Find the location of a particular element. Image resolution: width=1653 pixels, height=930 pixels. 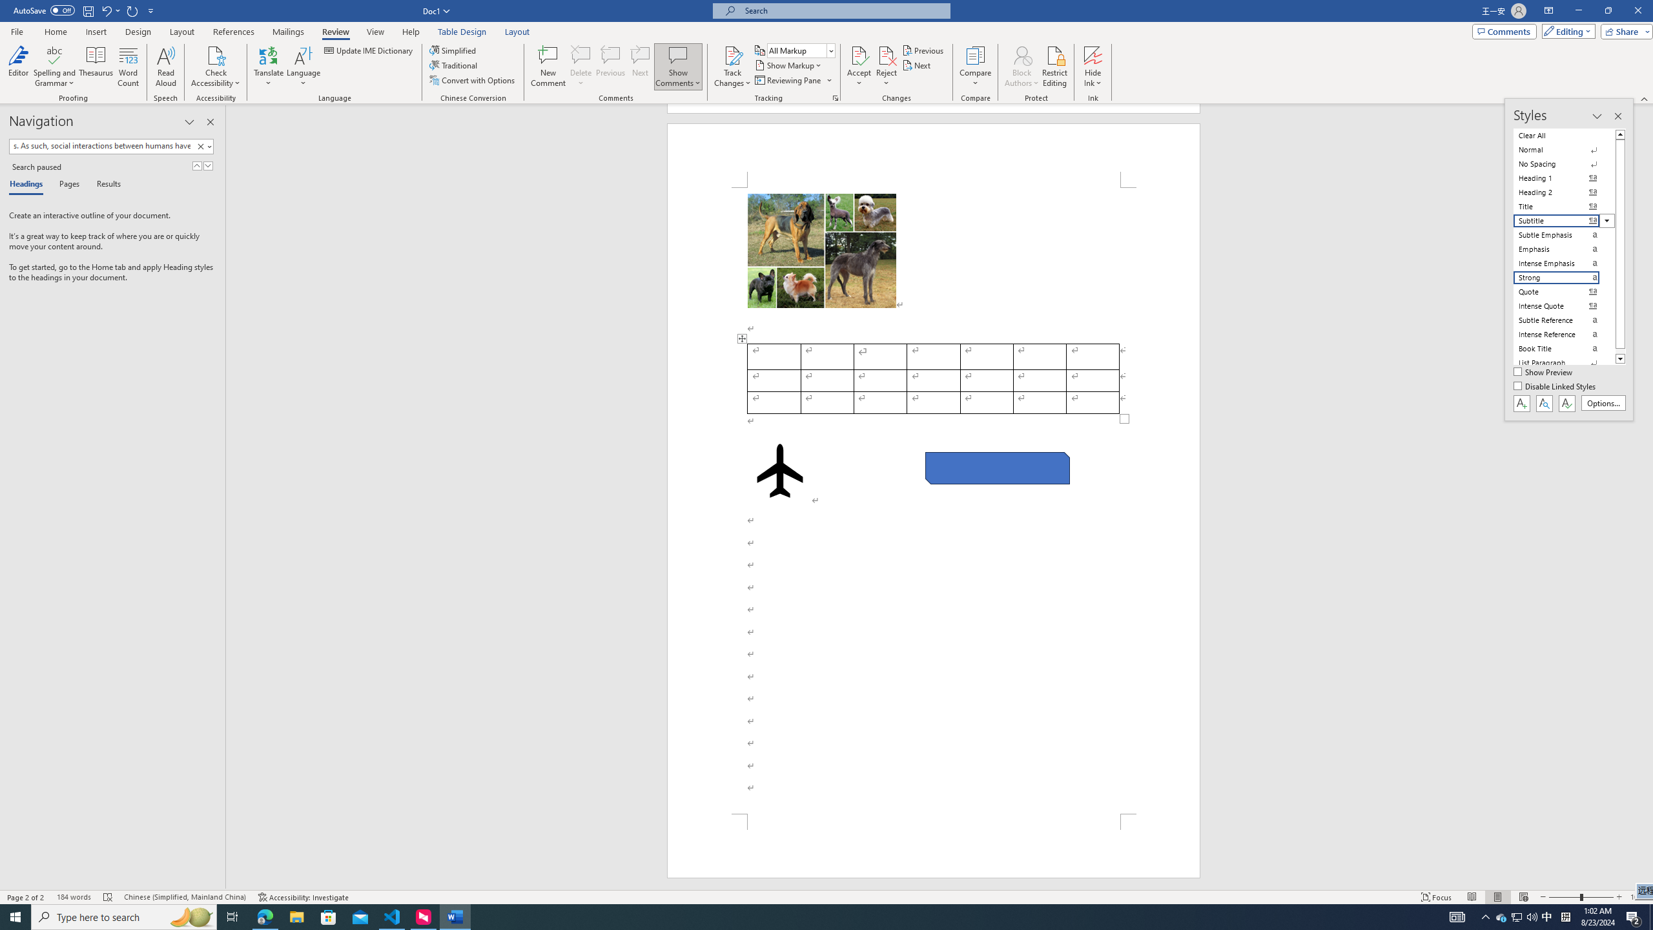

Change Tracking Options... is located at coordinates (836, 98).